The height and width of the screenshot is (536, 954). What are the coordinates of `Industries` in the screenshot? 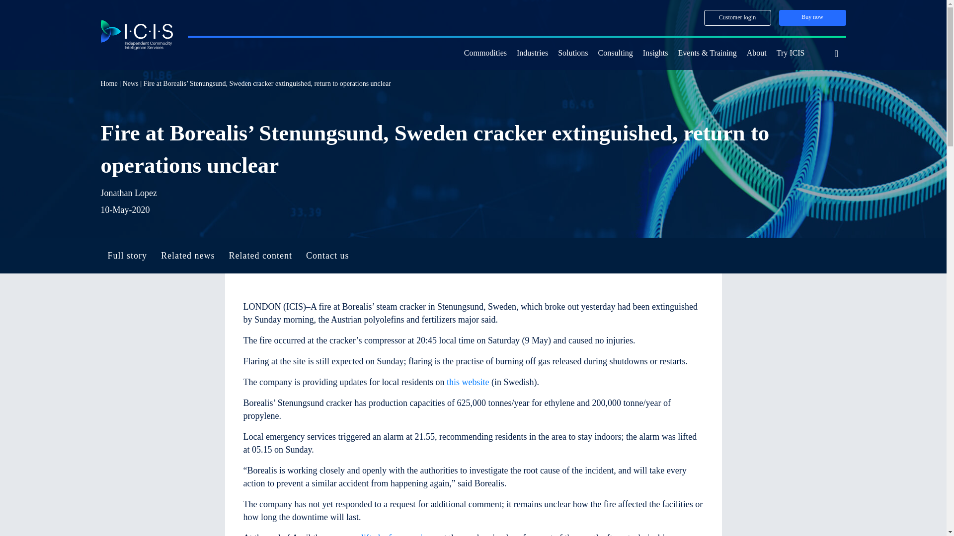 It's located at (532, 54).